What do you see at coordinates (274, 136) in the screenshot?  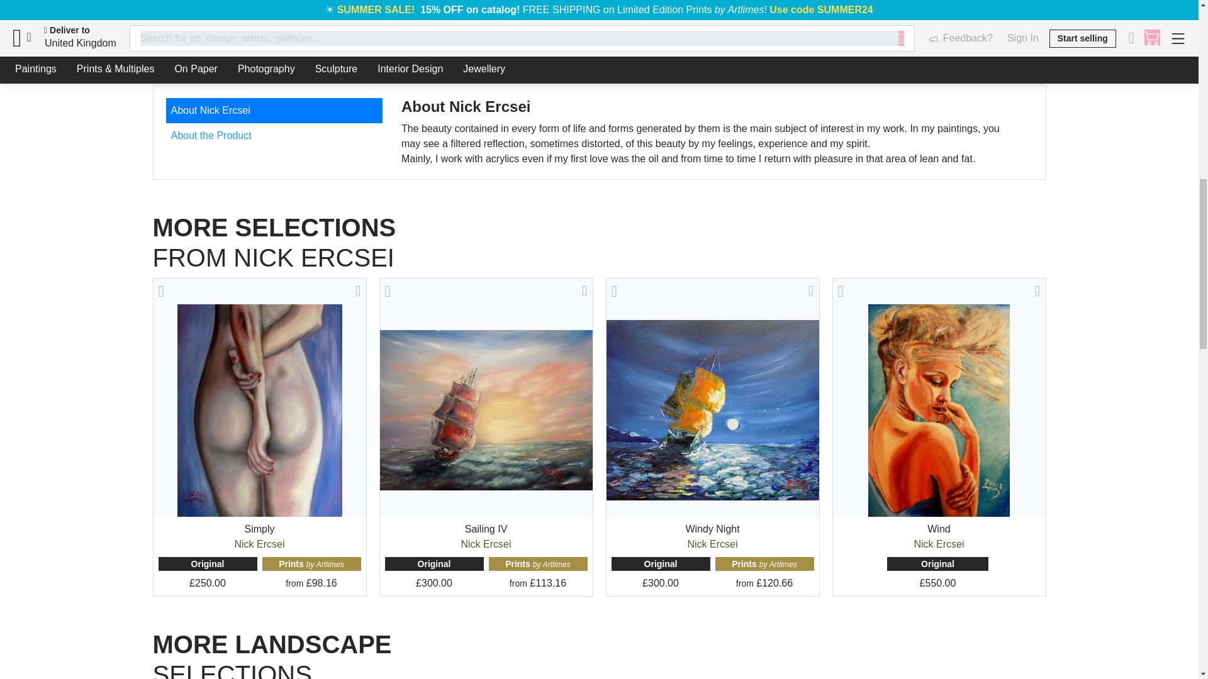 I see `About the Product` at bounding box center [274, 136].